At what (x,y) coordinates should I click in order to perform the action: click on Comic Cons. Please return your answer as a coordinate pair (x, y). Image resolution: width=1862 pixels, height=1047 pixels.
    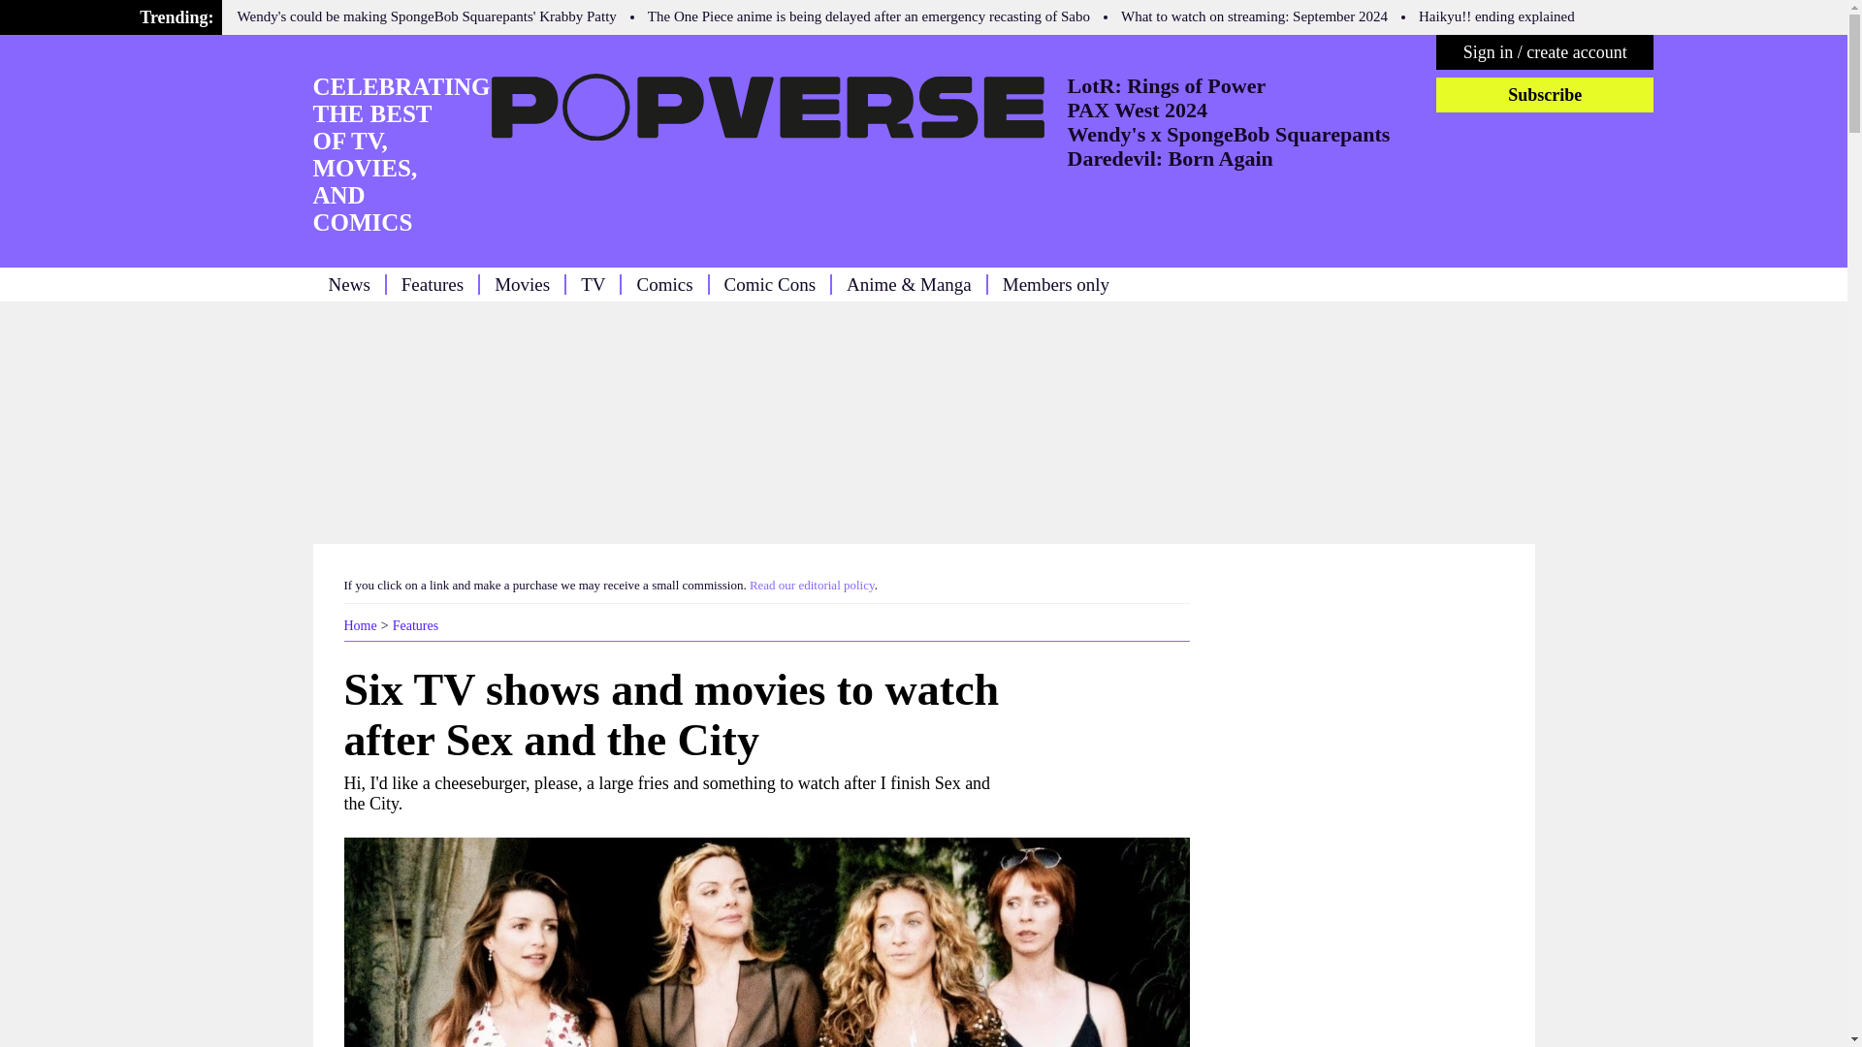
    Looking at the image, I should click on (769, 283).